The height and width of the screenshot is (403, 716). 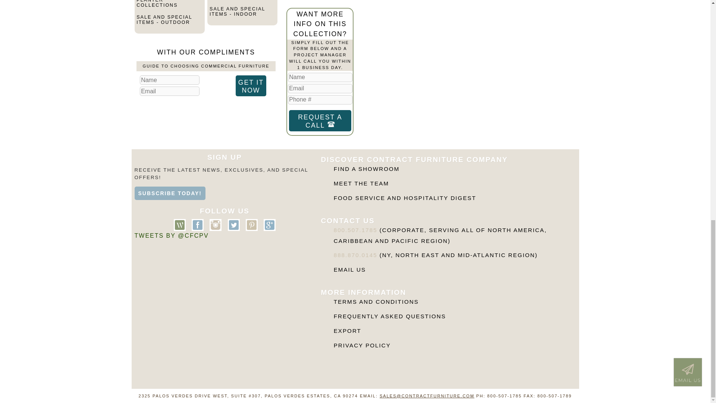 I want to click on DECORATIVE PLANTER COLLECTIONS, so click(x=169, y=7).